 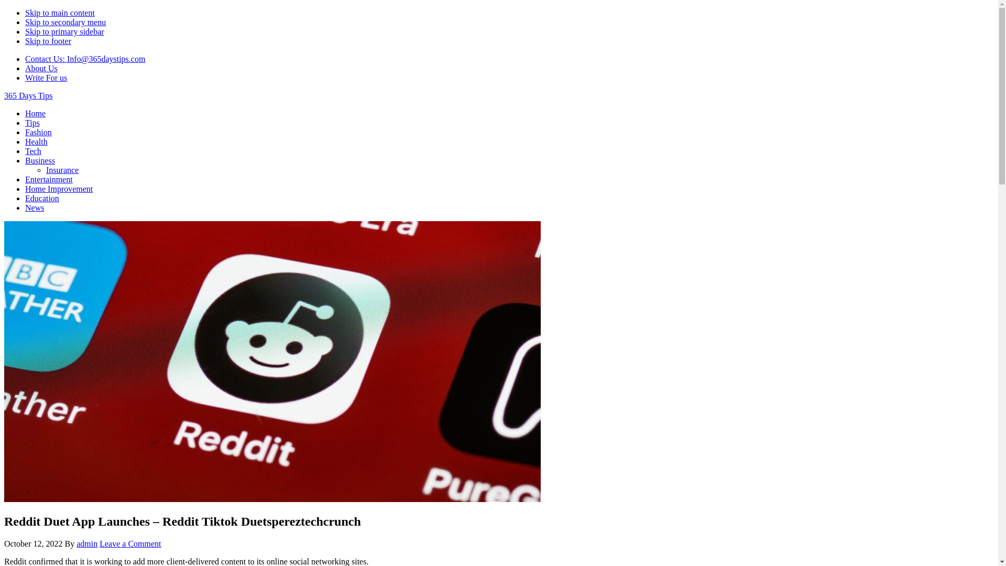 What do you see at coordinates (59, 189) in the screenshot?
I see `Home Improvement` at bounding box center [59, 189].